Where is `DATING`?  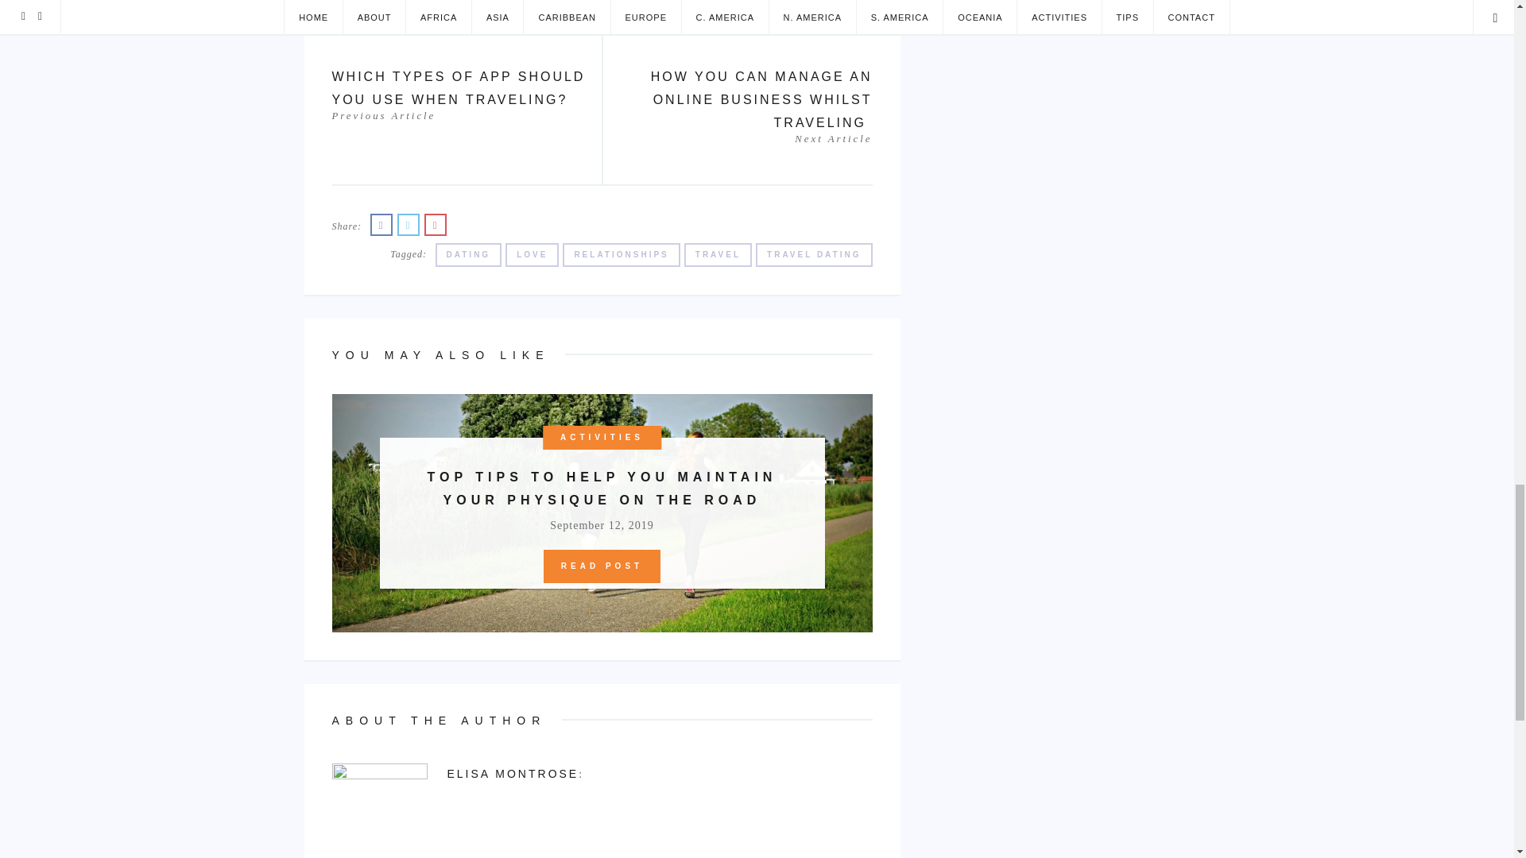 DATING is located at coordinates (468, 254).